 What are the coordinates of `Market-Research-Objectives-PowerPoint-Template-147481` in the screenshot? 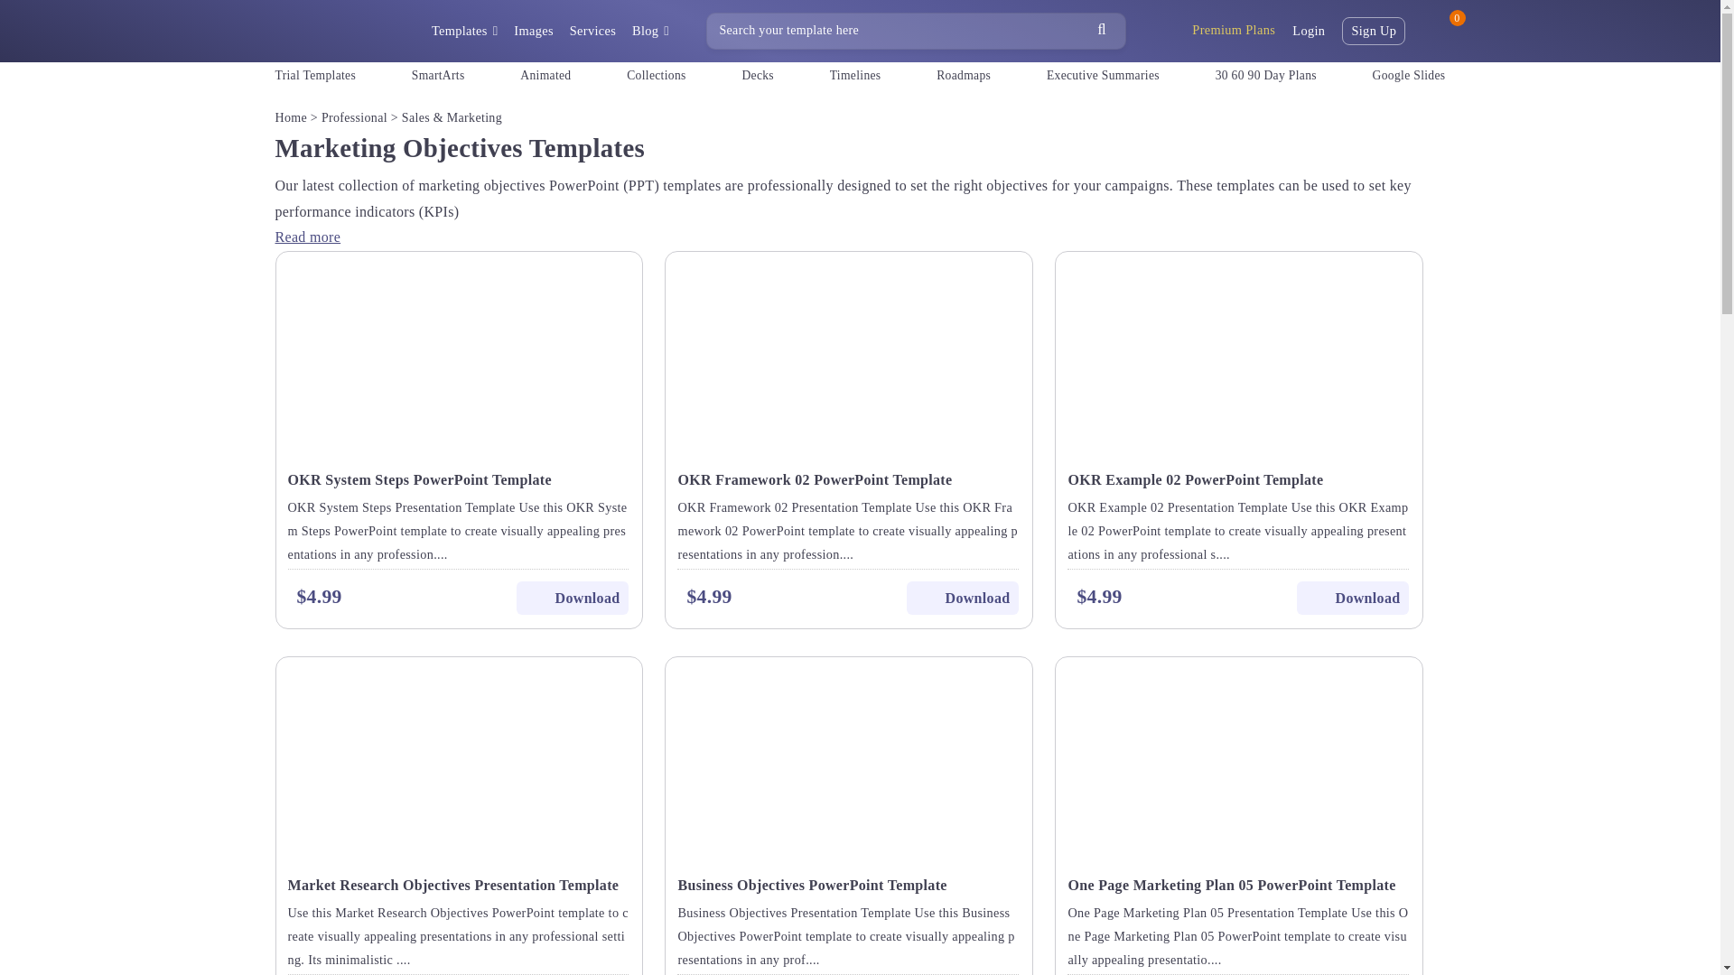 It's located at (459, 759).